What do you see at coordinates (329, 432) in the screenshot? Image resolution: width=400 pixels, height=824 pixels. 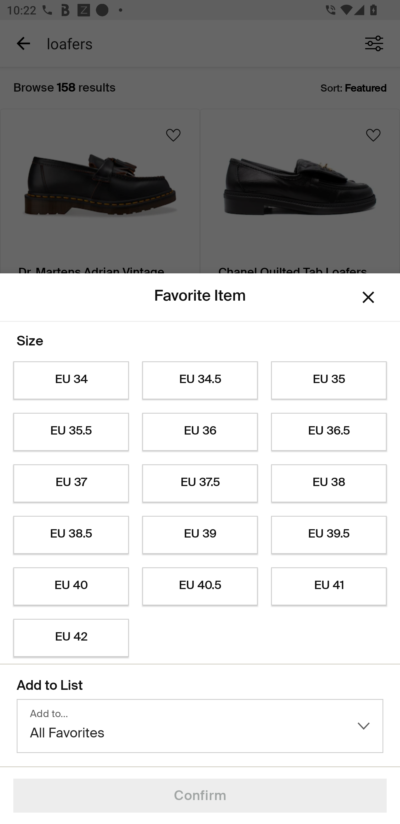 I see `EU 36.5` at bounding box center [329, 432].